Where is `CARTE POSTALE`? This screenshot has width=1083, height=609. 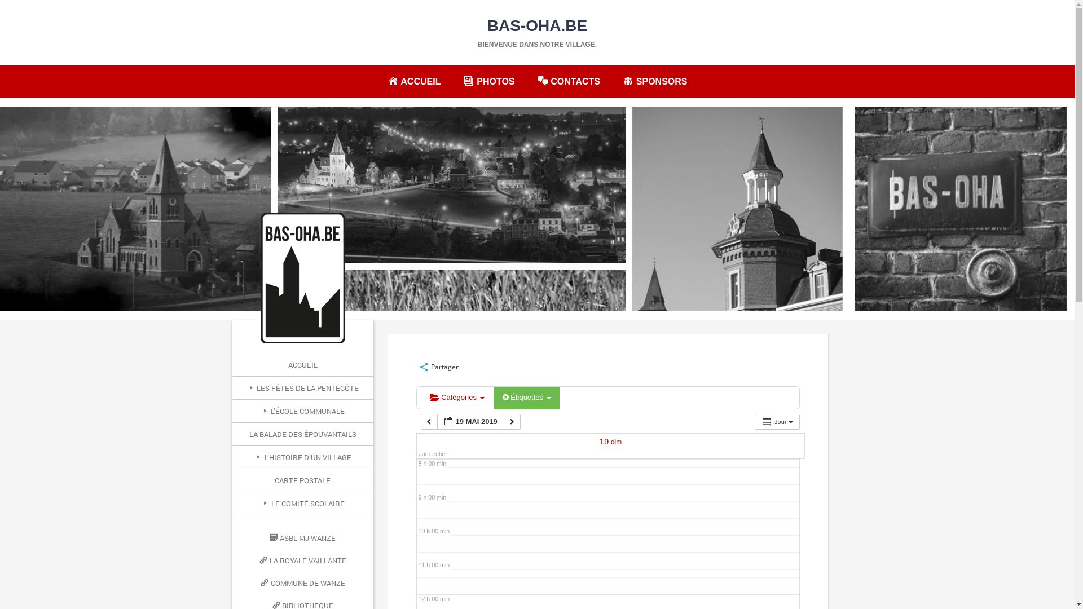 CARTE POSTALE is located at coordinates (303, 480).